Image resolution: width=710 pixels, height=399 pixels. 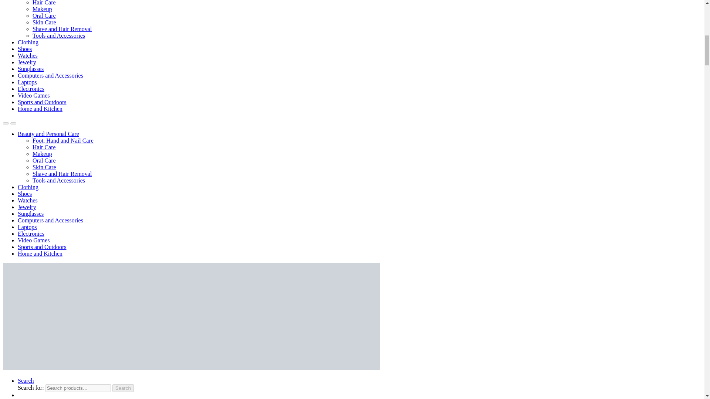 I want to click on Hair Care, so click(x=44, y=3).